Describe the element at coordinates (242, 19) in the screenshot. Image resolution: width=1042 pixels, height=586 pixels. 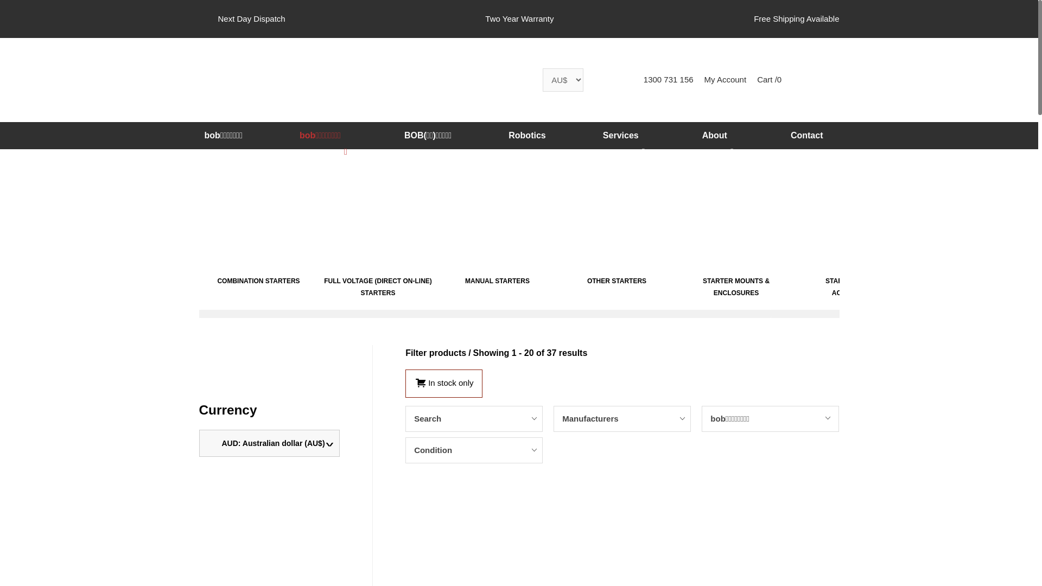
I see `Next Day Dispatch` at that location.